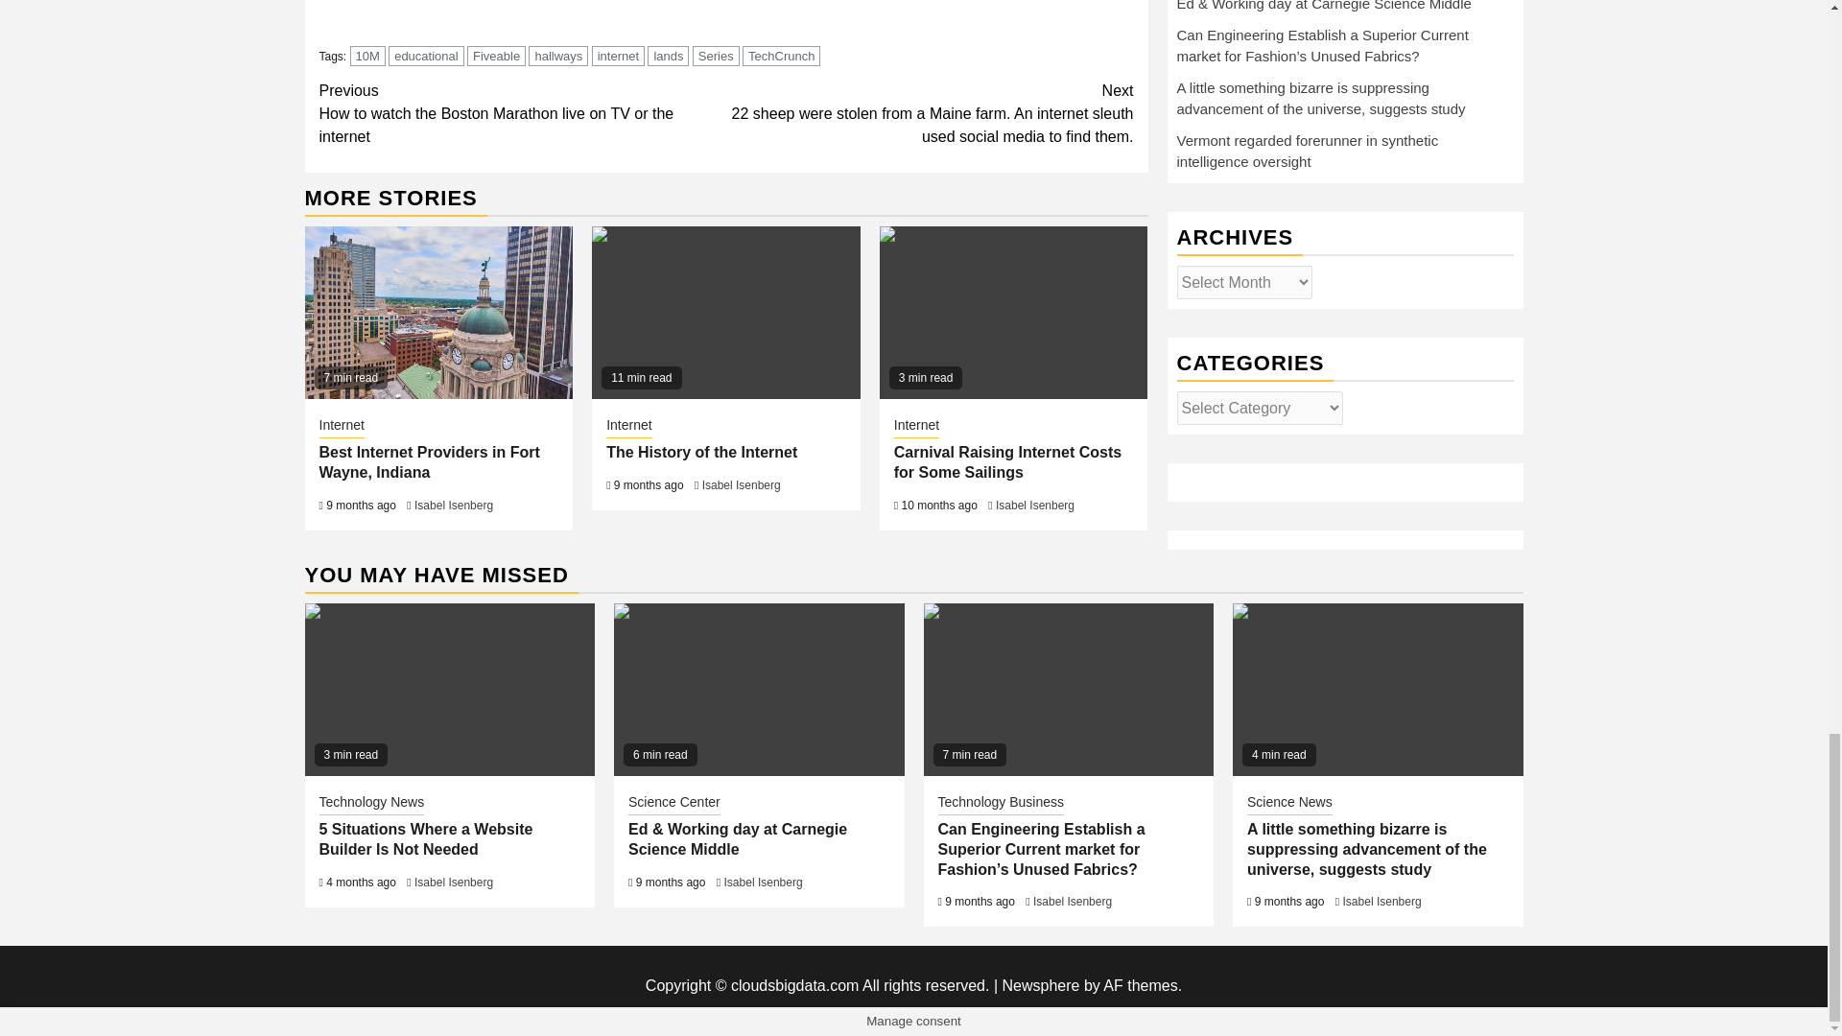  Describe the element at coordinates (496, 56) in the screenshot. I see `Fiveable` at that location.